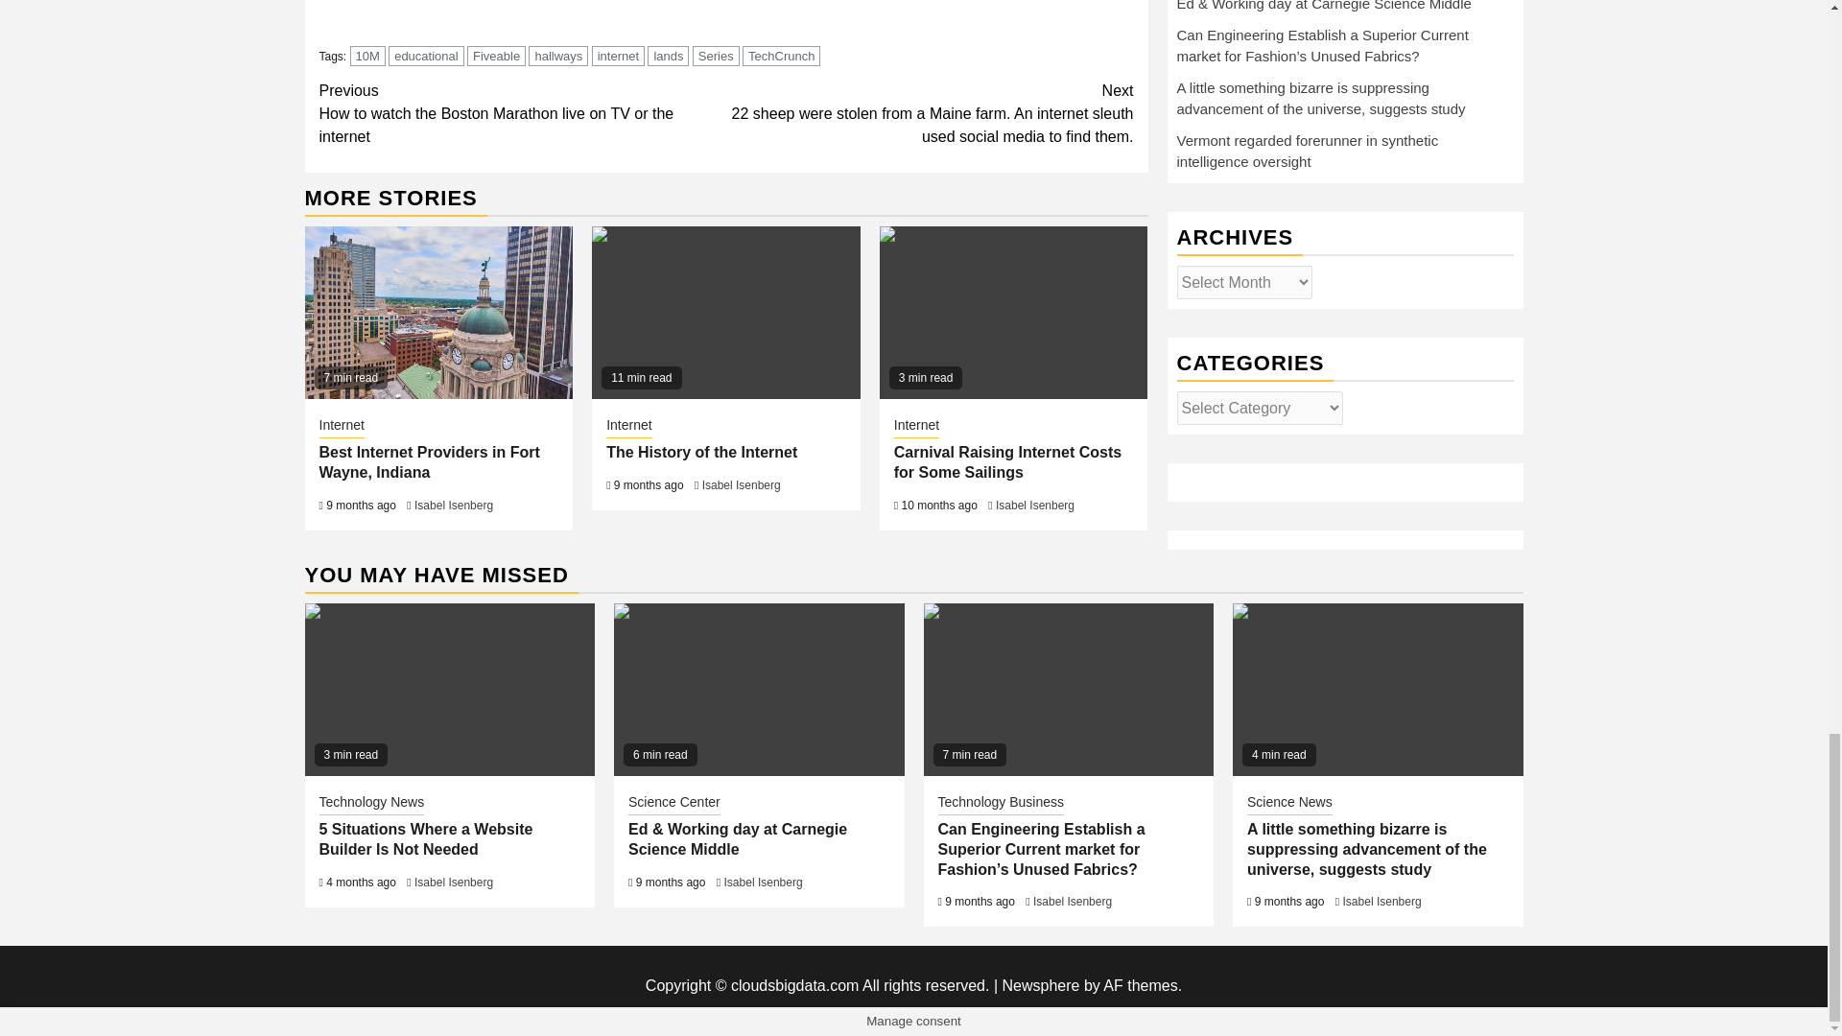  Describe the element at coordinates (496, 56) in the screenshot. I see `Fiveable` at that location.